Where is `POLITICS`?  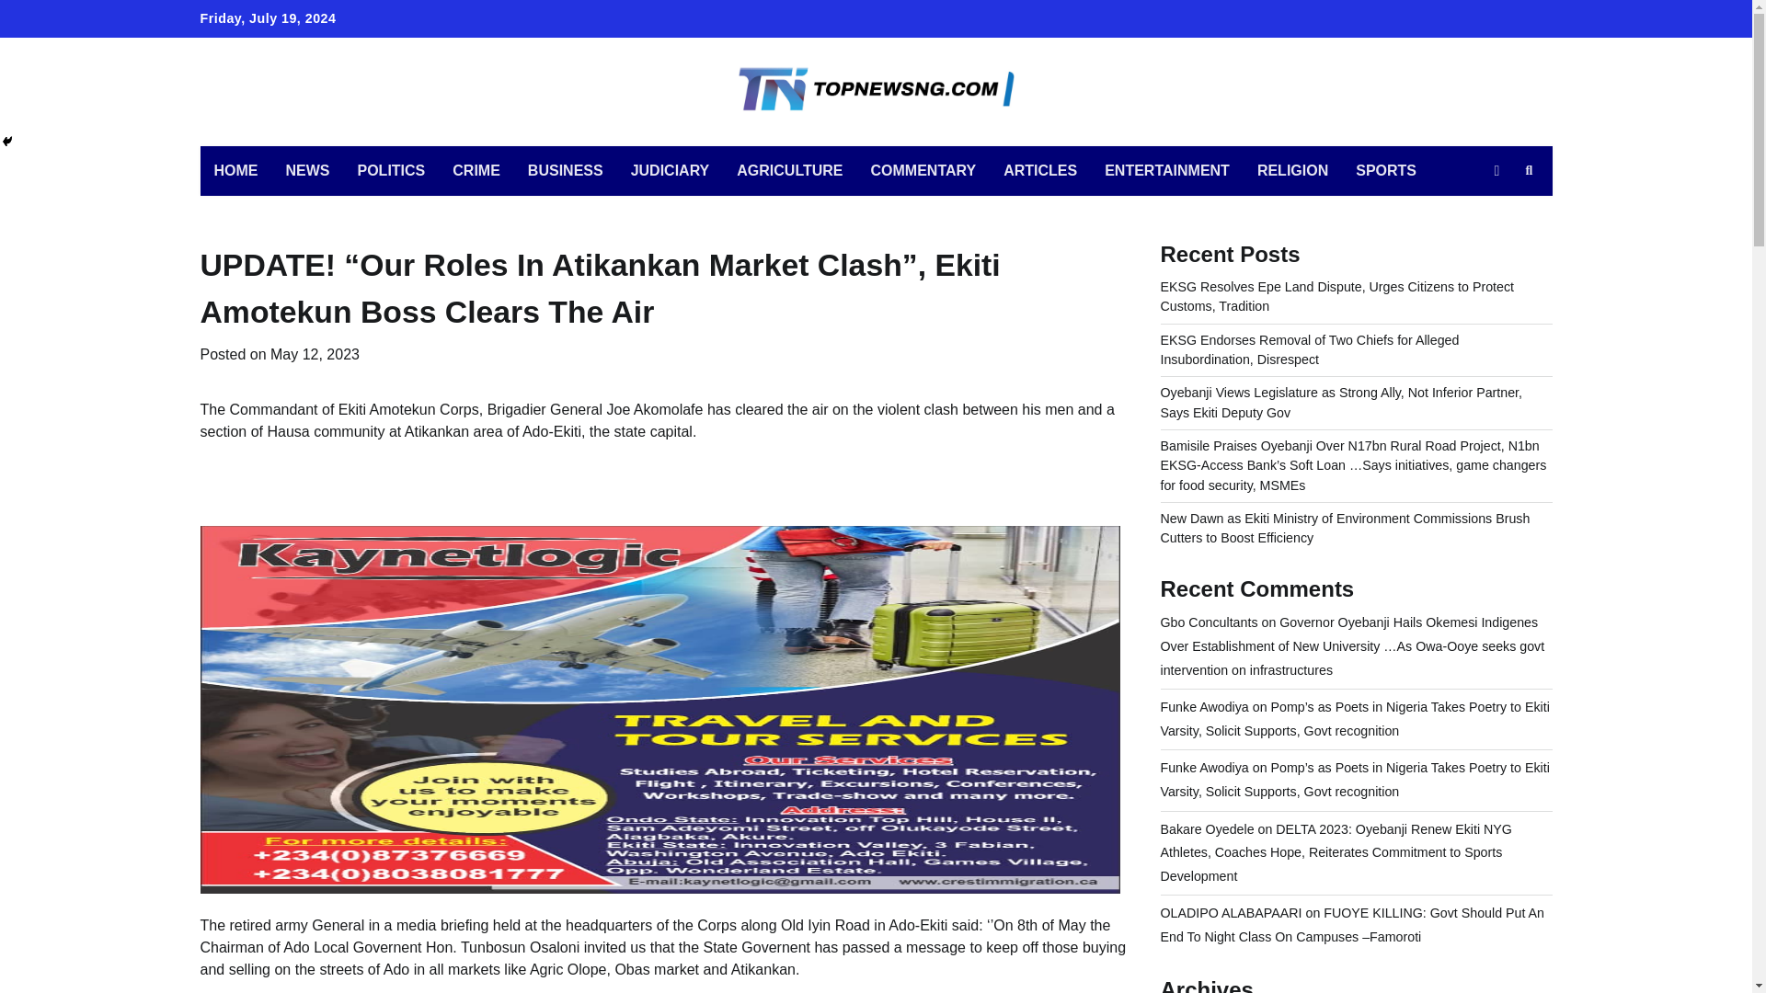
POLITICS is located at coordinates (392, 170).